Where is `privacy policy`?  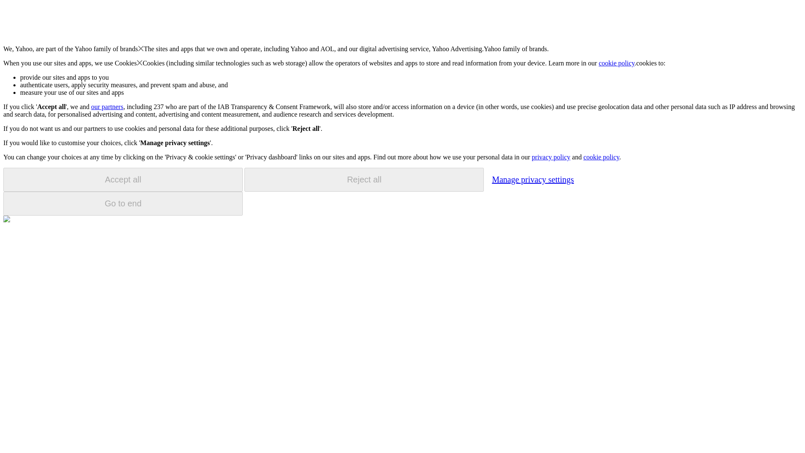
privacy policy is located at coordinates (551, 157).